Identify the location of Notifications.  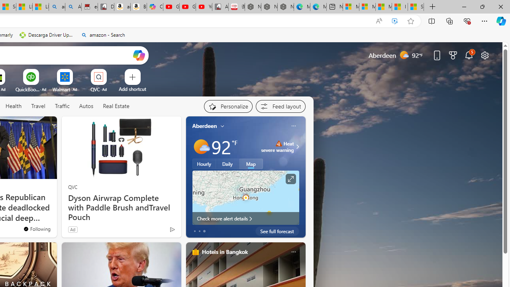
(469, 55).